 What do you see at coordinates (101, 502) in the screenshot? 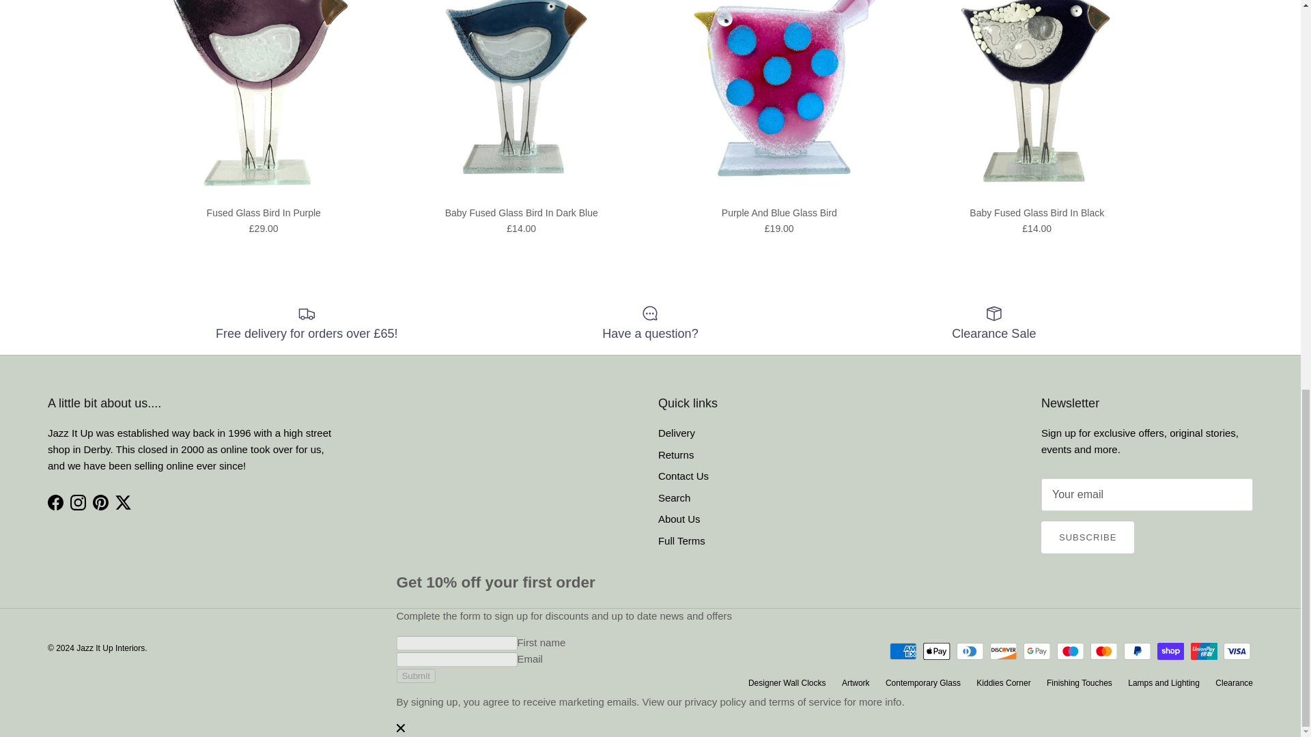
I see `Jazz It Up Interiors on Pinterest` at bounding box center [101, 502].